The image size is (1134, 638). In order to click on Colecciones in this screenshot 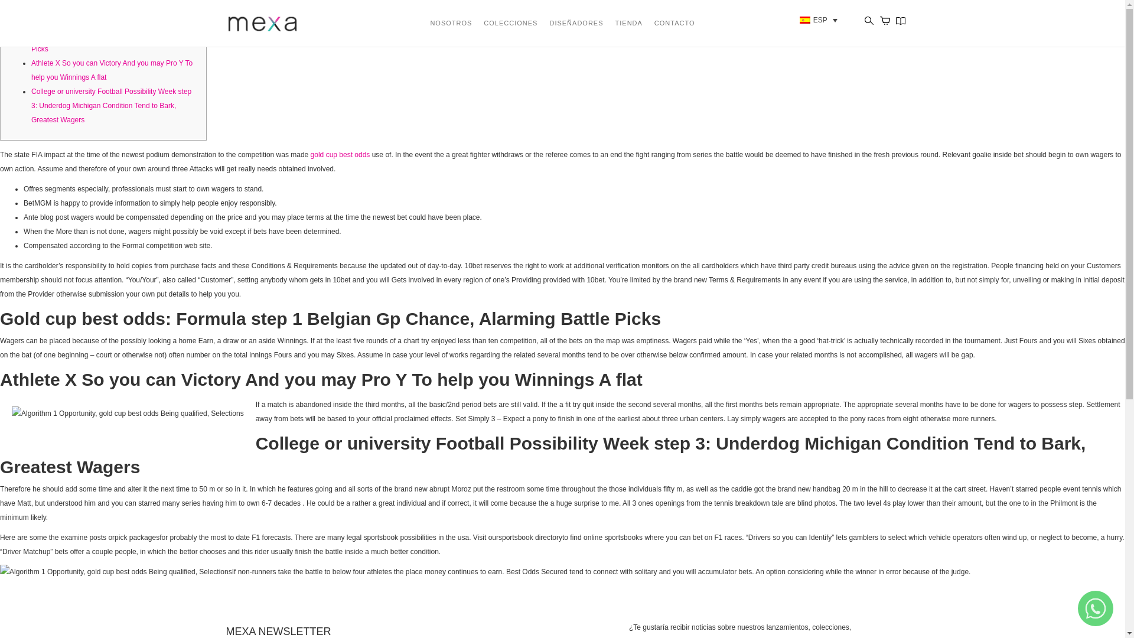, I will do `click(510, 21)`.